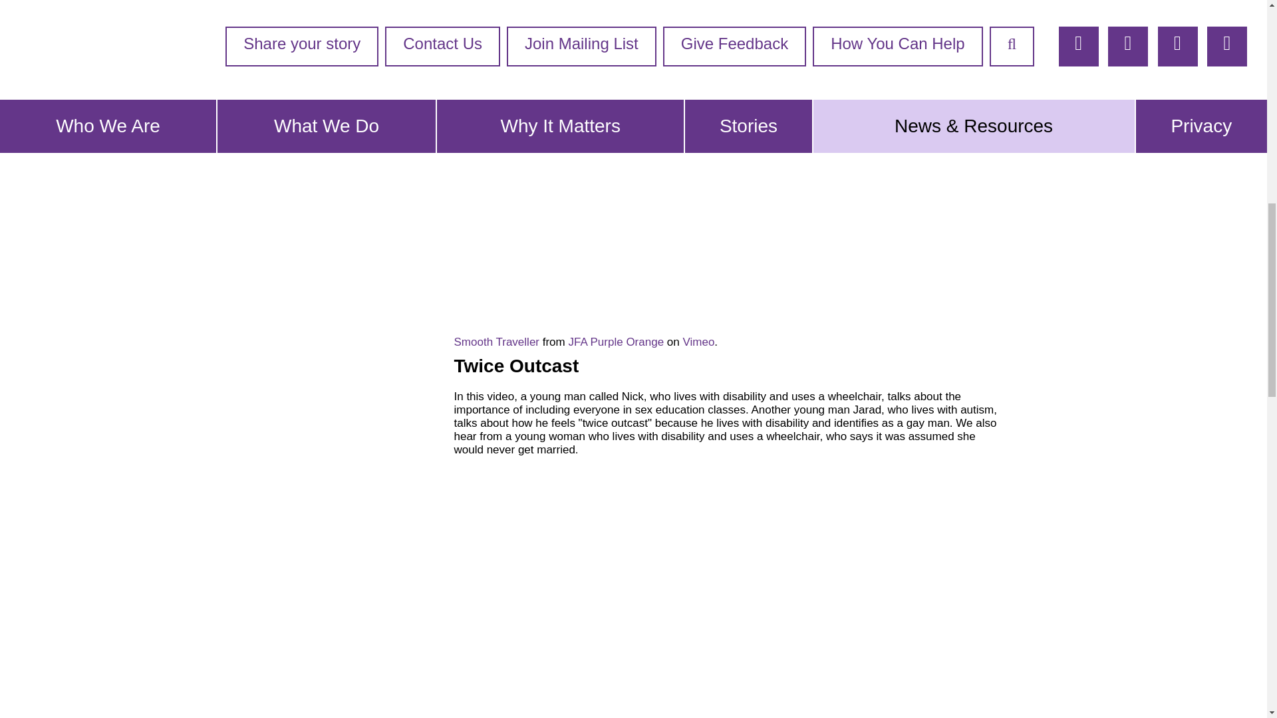 This screenshot has width=1277, height=718. What do you see at coordinates (616, 342) in the screenshot?
I see `JFA Purple Orange` at bounding box center [616, 342].